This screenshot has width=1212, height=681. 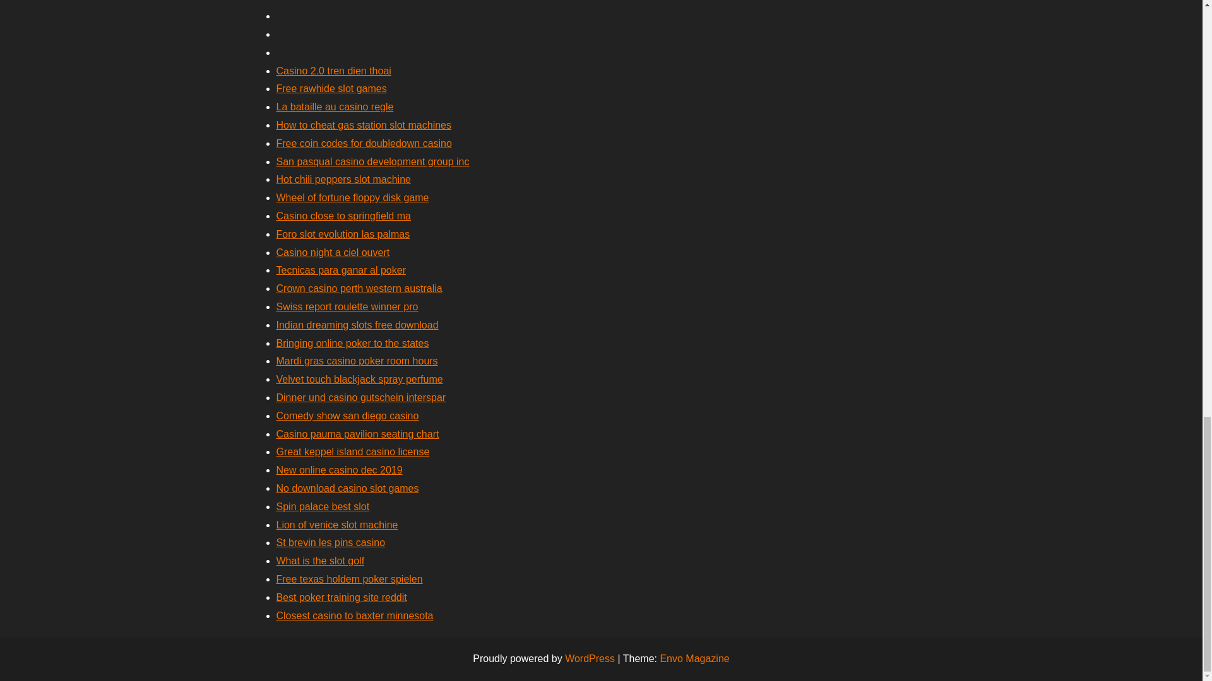 I want to click on Crown casino perth western australia, so click(x=359, y=288).